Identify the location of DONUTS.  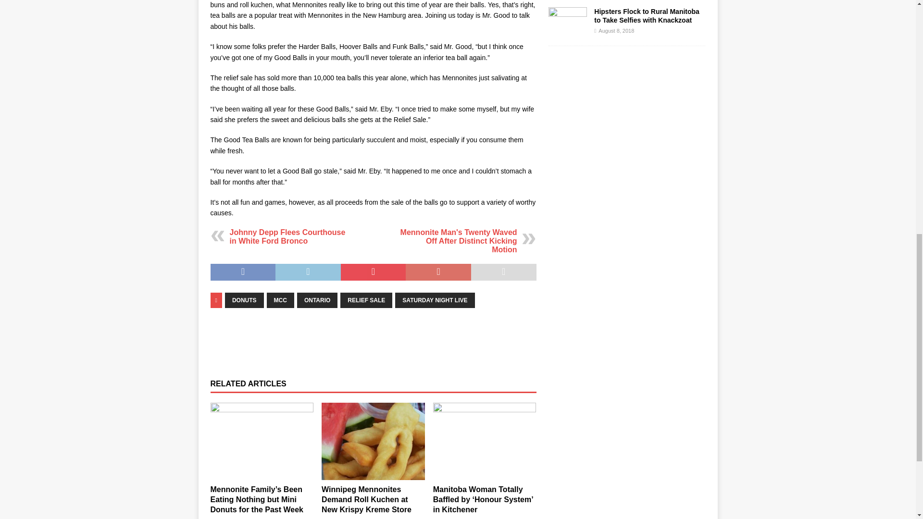
(244, 300).